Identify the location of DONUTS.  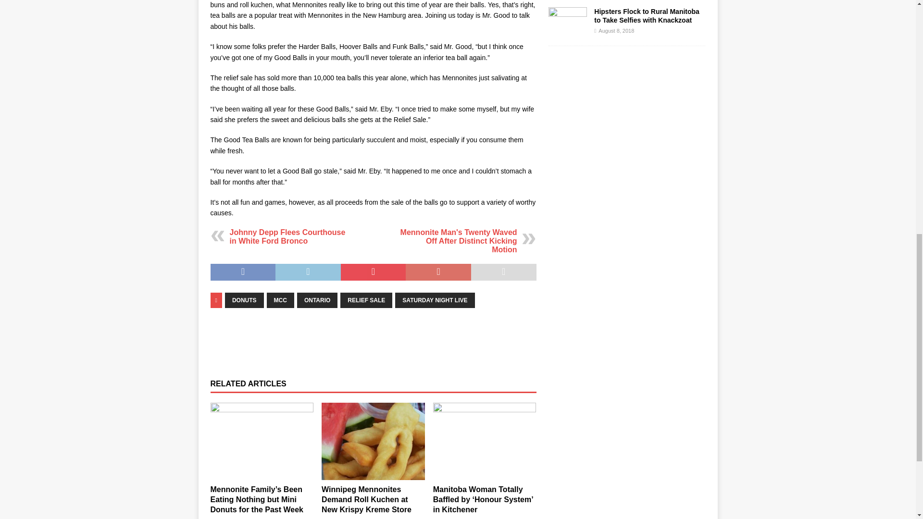
(244, 300).